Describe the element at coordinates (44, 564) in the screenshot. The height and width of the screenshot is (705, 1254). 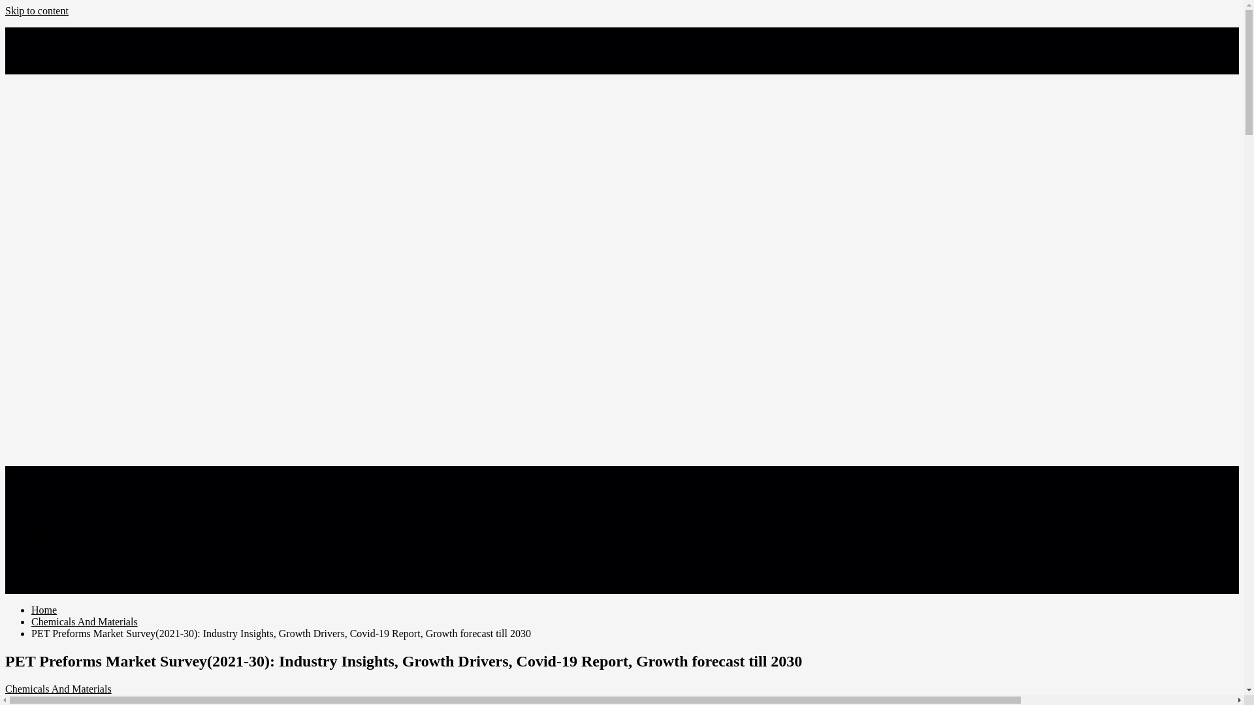
I see `Travel` at that location.